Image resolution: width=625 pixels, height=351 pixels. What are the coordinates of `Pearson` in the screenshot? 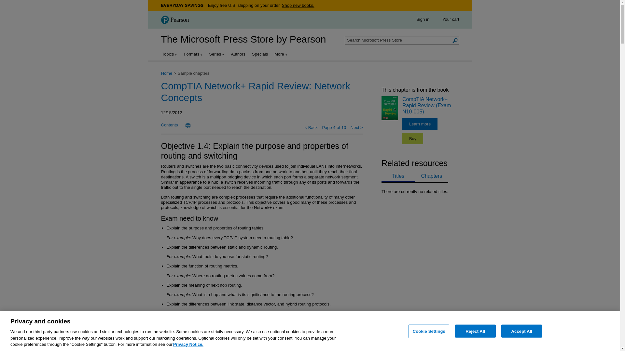 It's located at (174, 19).